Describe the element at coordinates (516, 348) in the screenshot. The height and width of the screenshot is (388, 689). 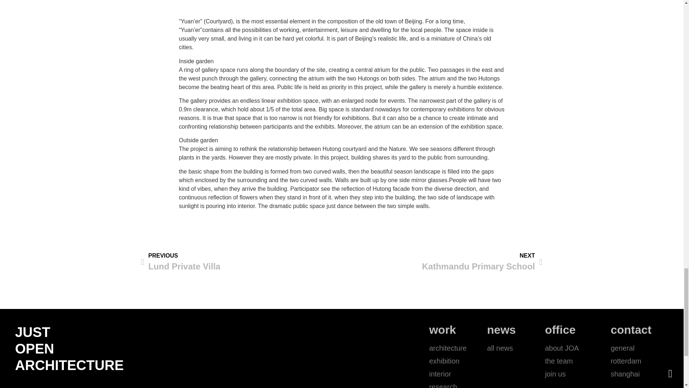
I see `interior` at that location.